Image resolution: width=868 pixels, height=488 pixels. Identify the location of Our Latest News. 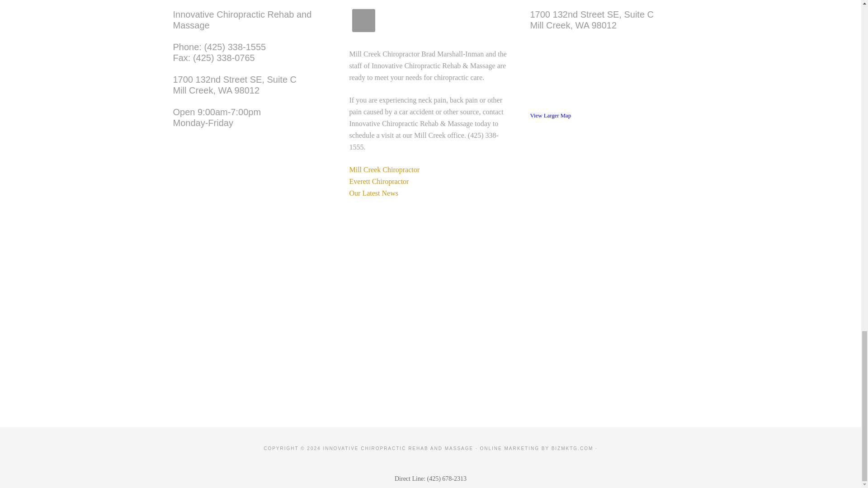
(379, 182).